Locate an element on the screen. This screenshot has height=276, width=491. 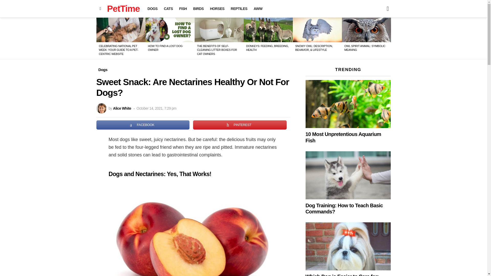
Menu is located at coordinates (100, 9).